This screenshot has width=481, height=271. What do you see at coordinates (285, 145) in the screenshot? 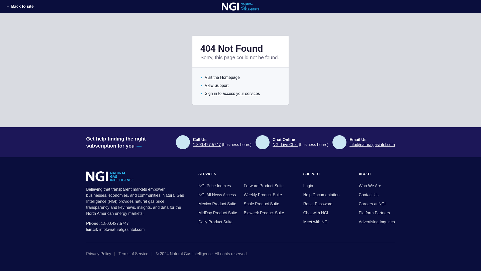
I see `NGI Live Chat` at bounding box center [285, 145].